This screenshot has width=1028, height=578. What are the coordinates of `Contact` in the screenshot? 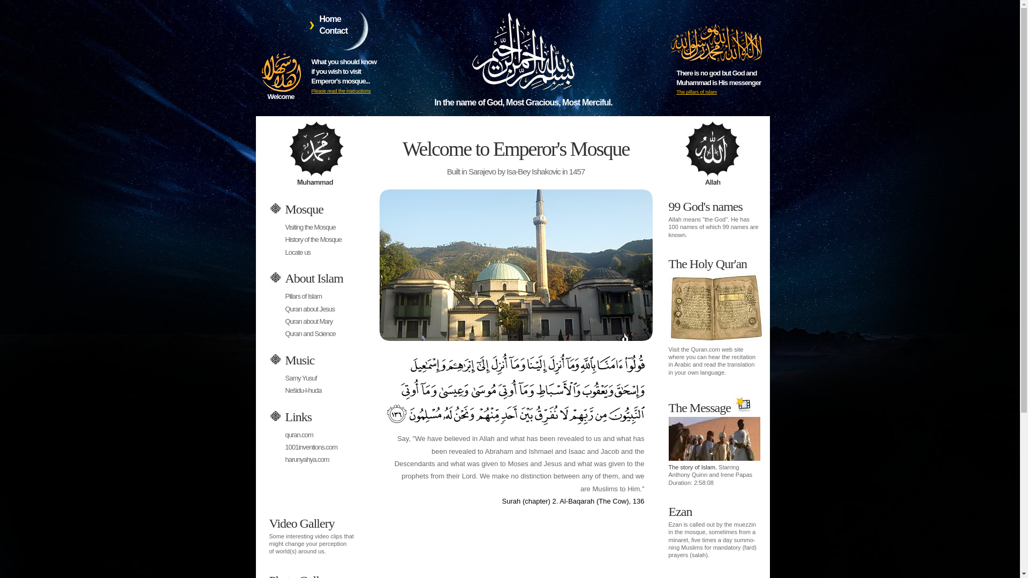 It's located at (333, 31).